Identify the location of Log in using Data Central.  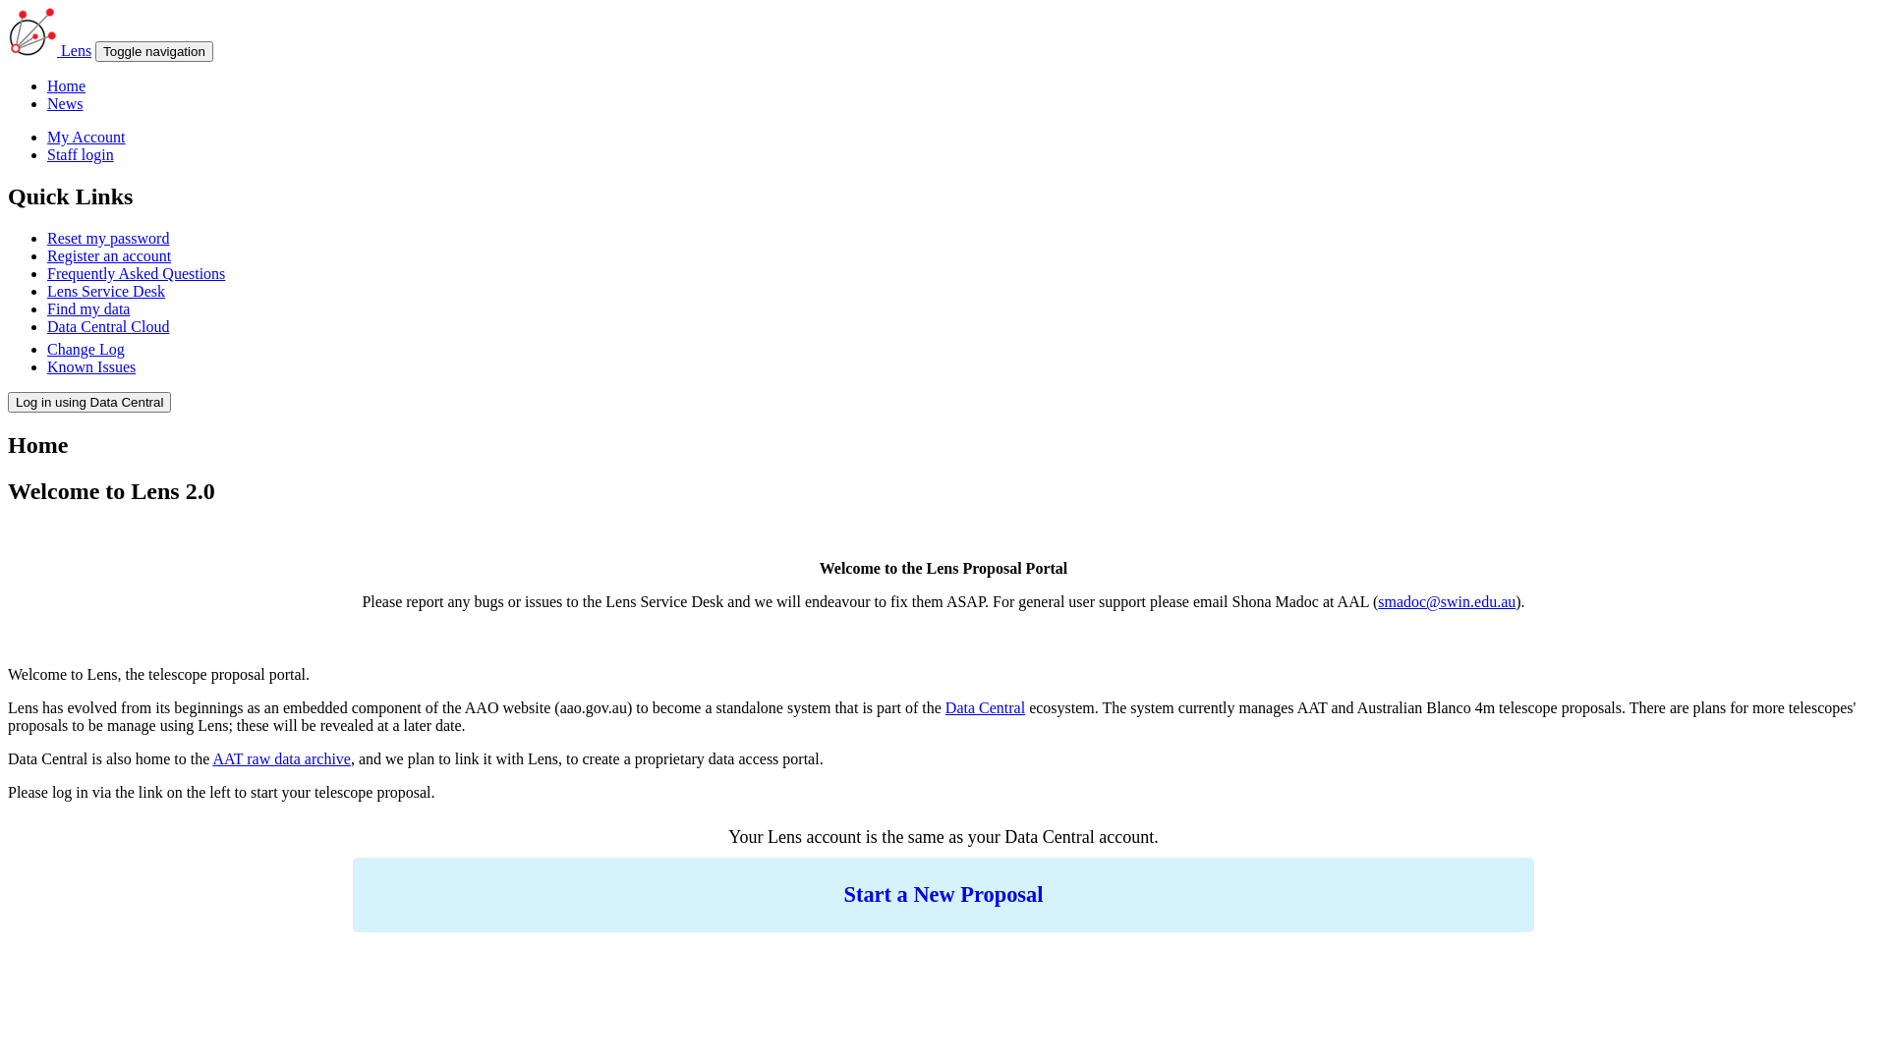
(89, 403).